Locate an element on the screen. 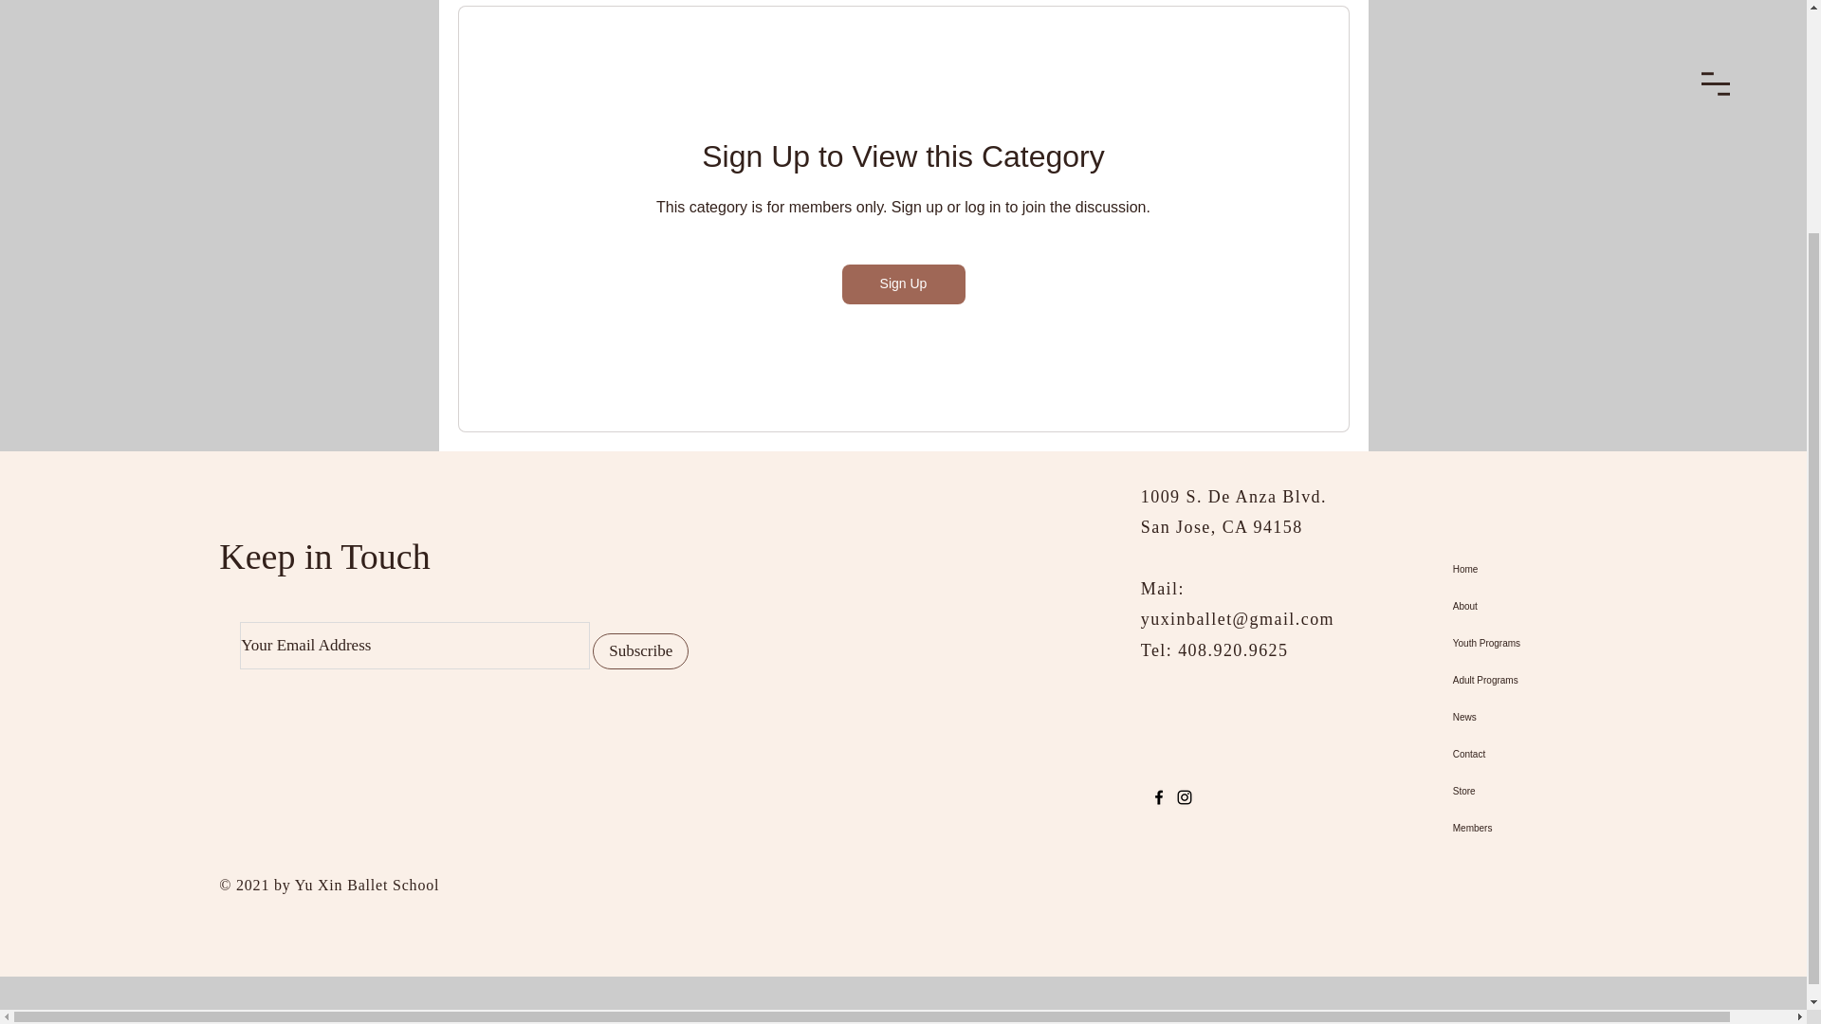 This screenshot has width=1821, height=1024. Adult Programs is located at coordinates (1552, 679).